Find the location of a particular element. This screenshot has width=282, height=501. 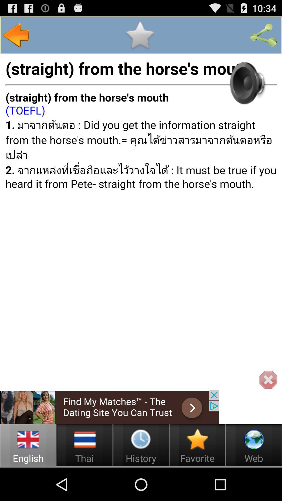

share page is located at coordinates (263, 35).